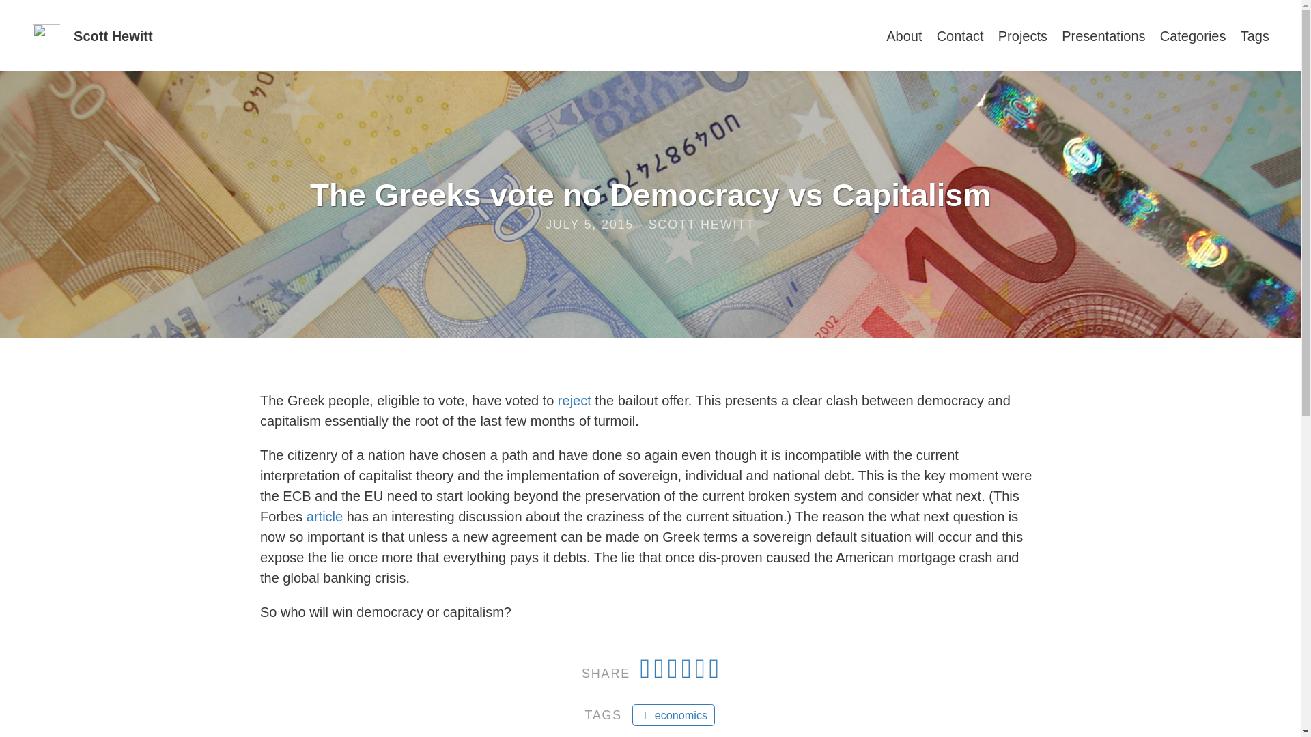 The width and height of the screenshot is (1311, 737). What do you see at coordinates (1254, 39) in the screenshot?
I see `Tags` at bounding box center [1254, 39].